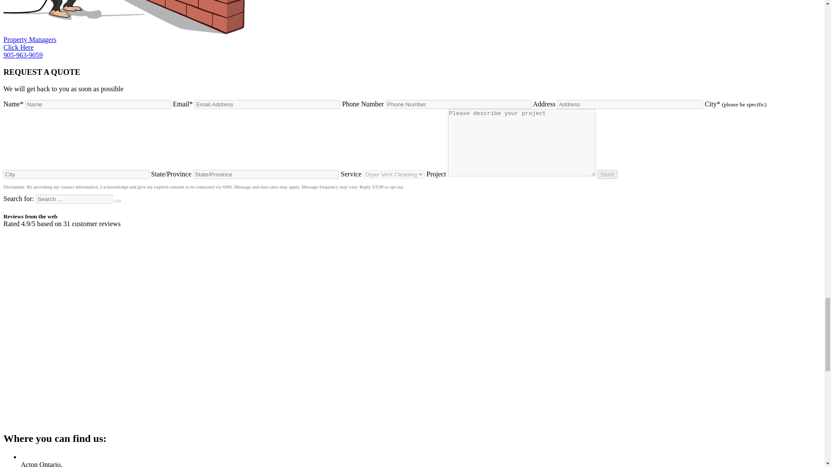 Image resolution: width=831 pixels, height=467 pixels. I want to click on Send, so click(607, 174).